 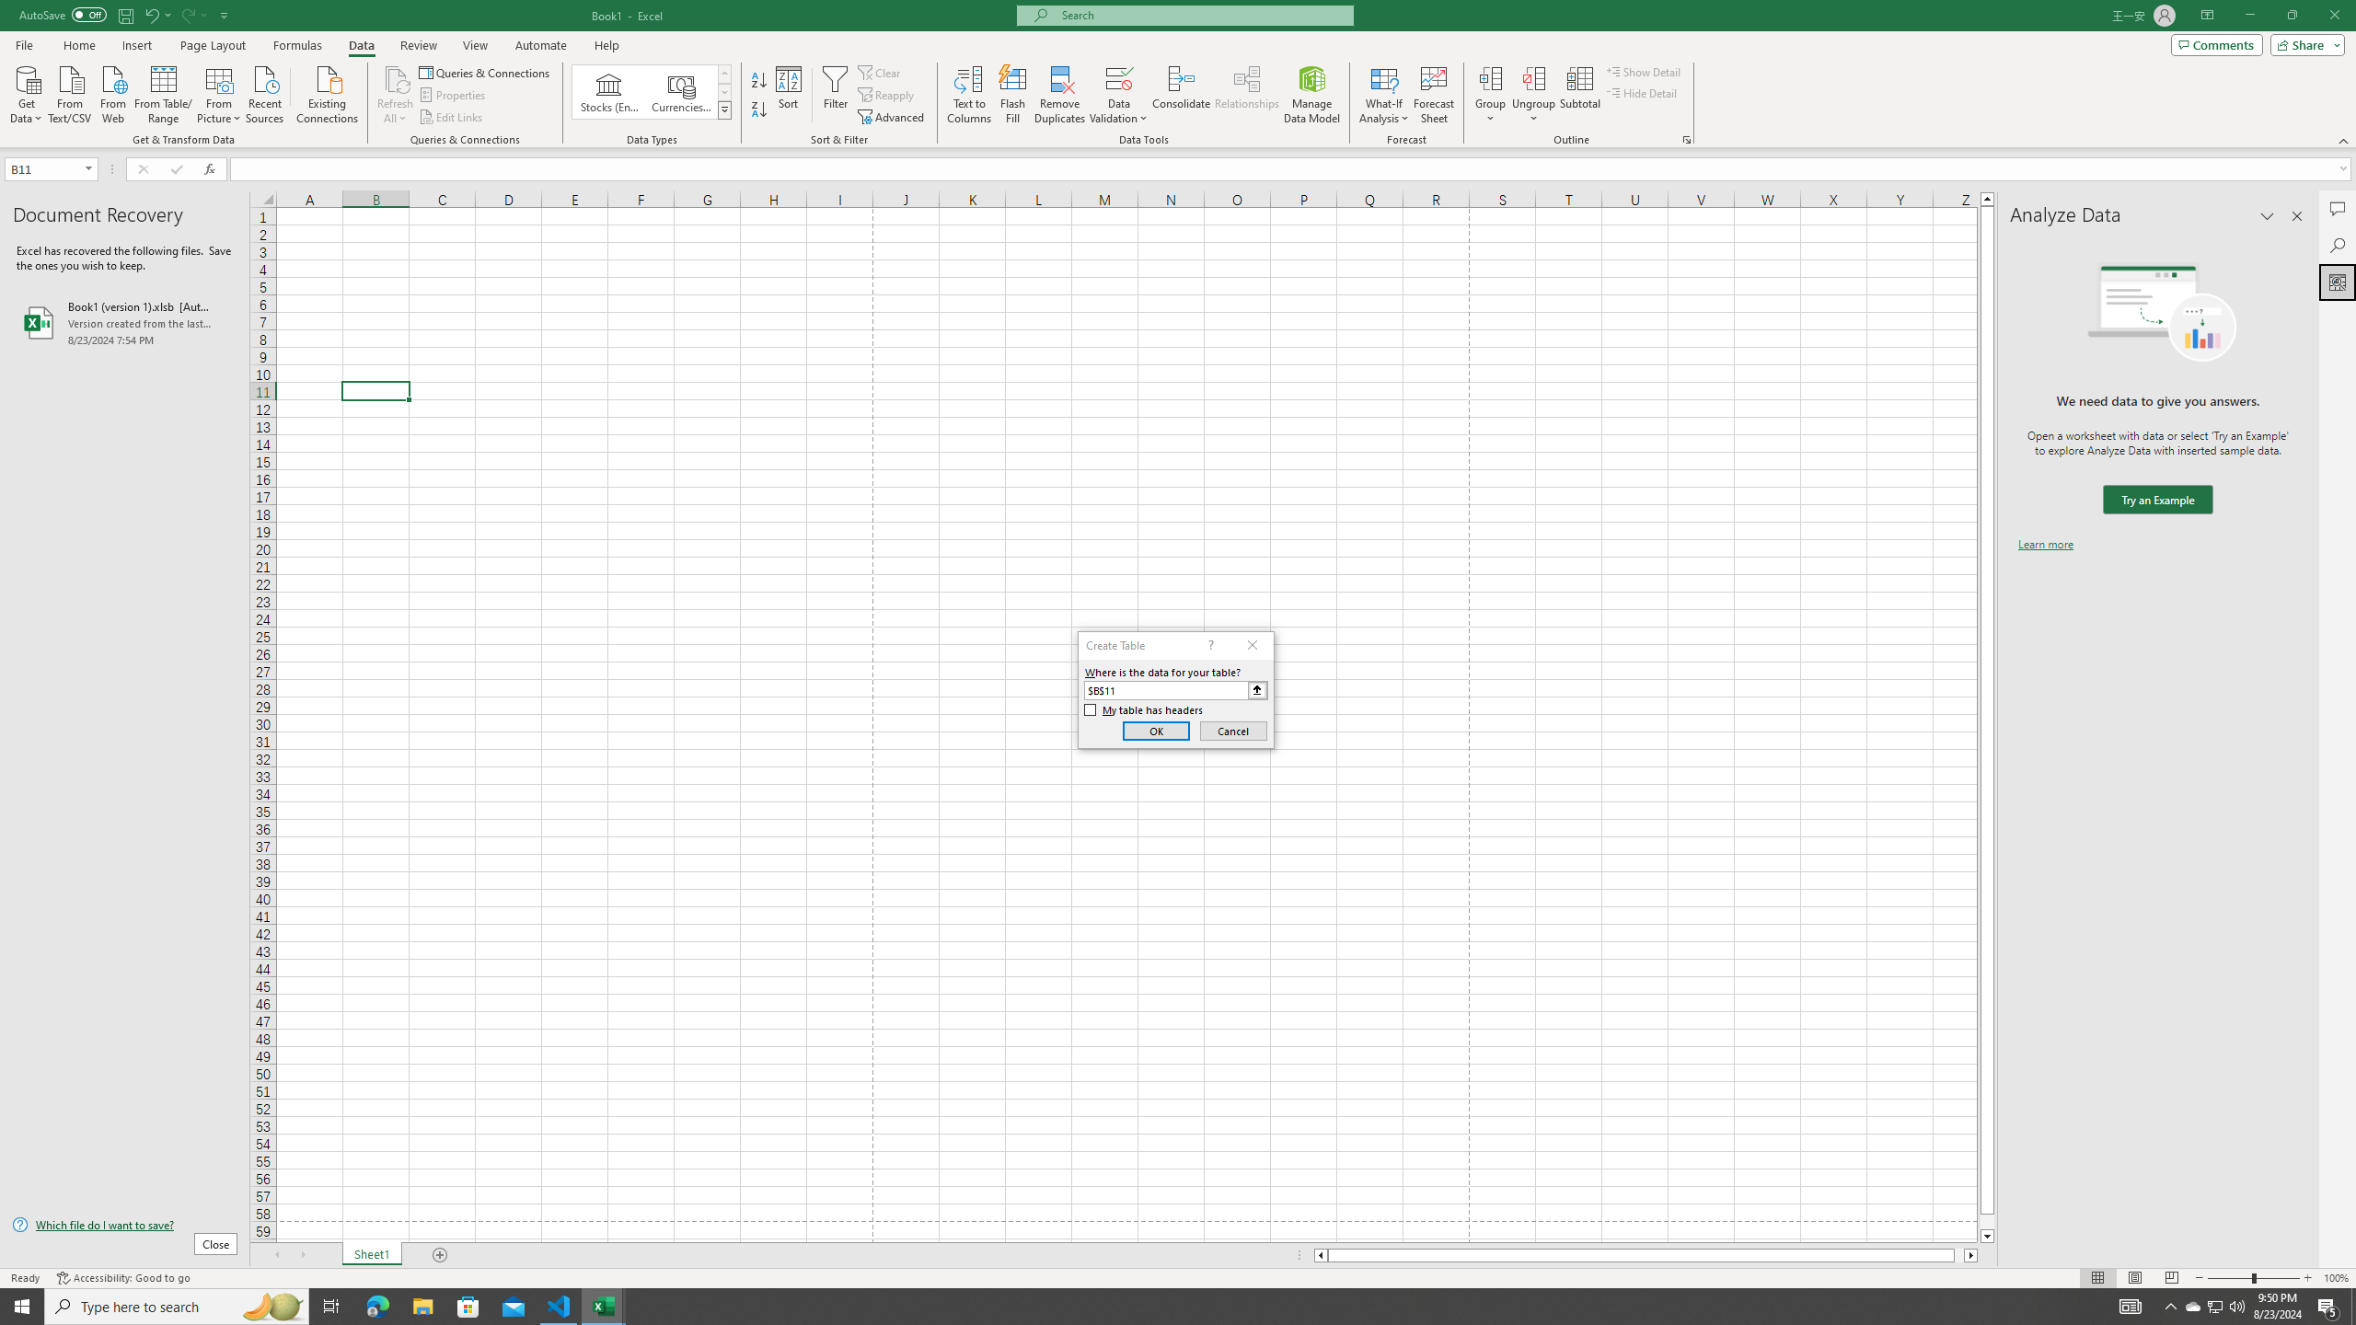 What do you see at coordinates (1312, 95) in the screenshot?
I see `Manage Data Model` at bounding box center [1312, 95].